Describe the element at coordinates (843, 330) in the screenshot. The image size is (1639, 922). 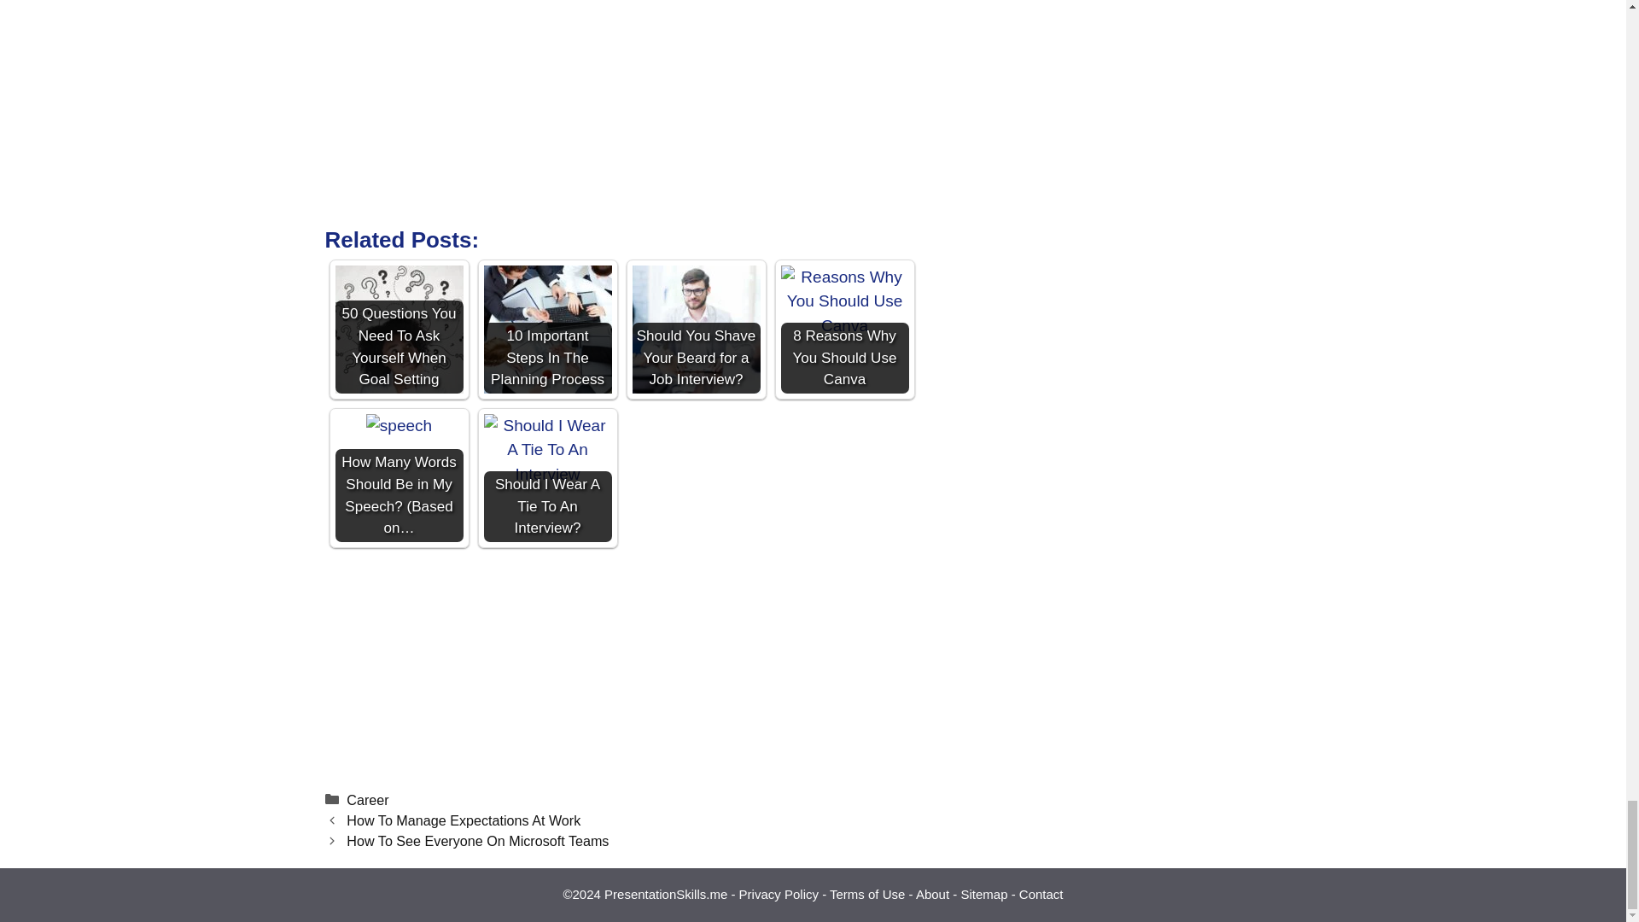
I see `8 Reasons Why You Should Use Canva` at that location.